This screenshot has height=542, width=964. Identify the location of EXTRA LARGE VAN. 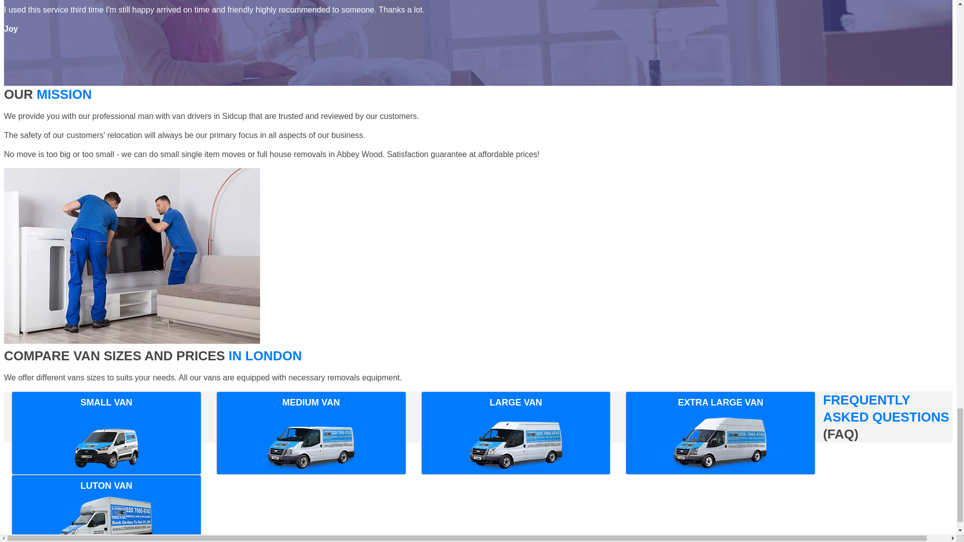
(720, 433).